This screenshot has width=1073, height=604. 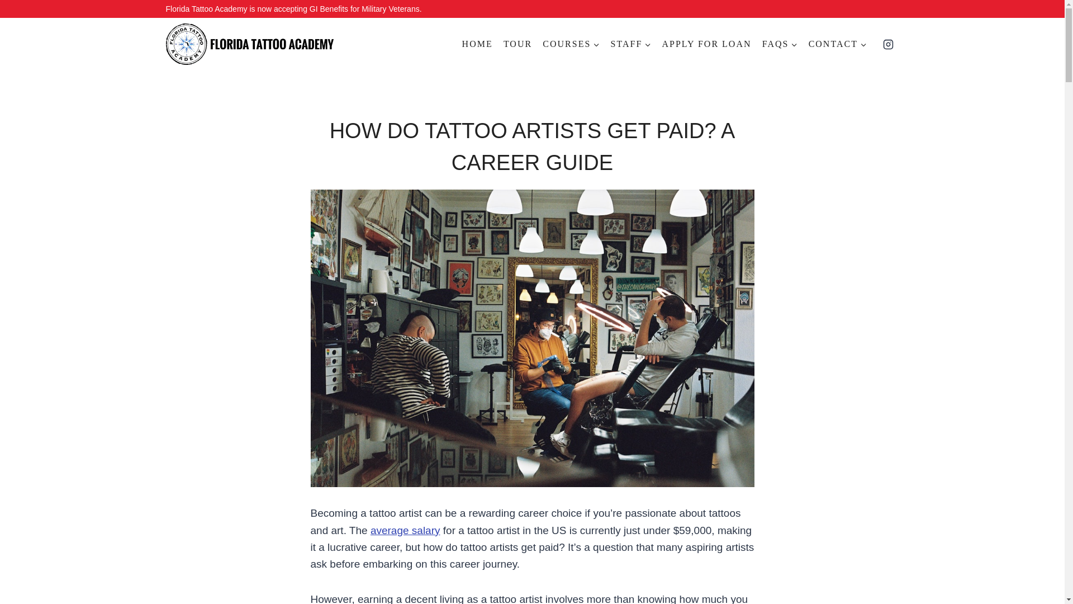 I want to click on FAQS, so click(x=779, y=44).